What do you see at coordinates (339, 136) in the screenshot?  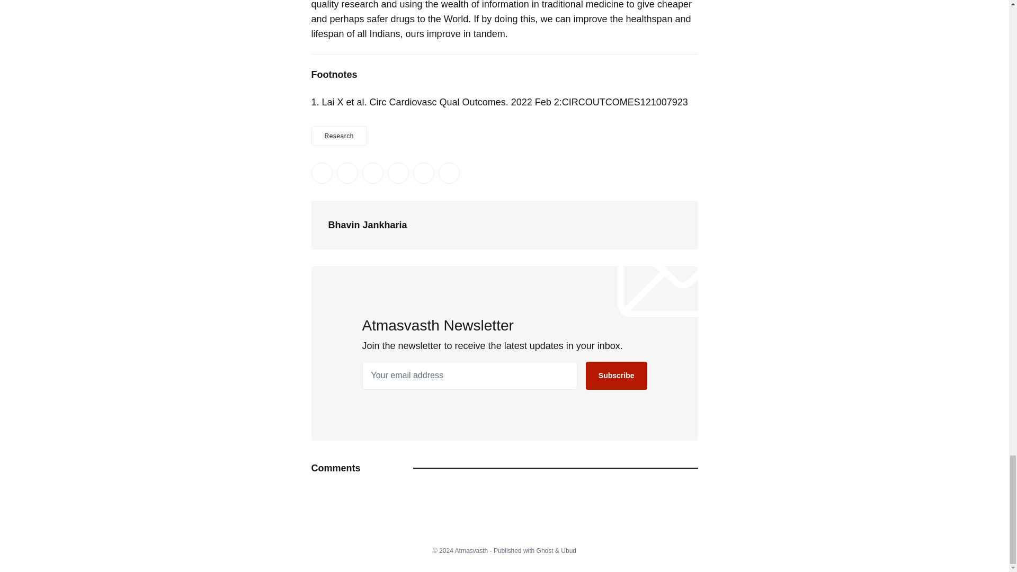 I see `Research` at bounding box center [339, 136].